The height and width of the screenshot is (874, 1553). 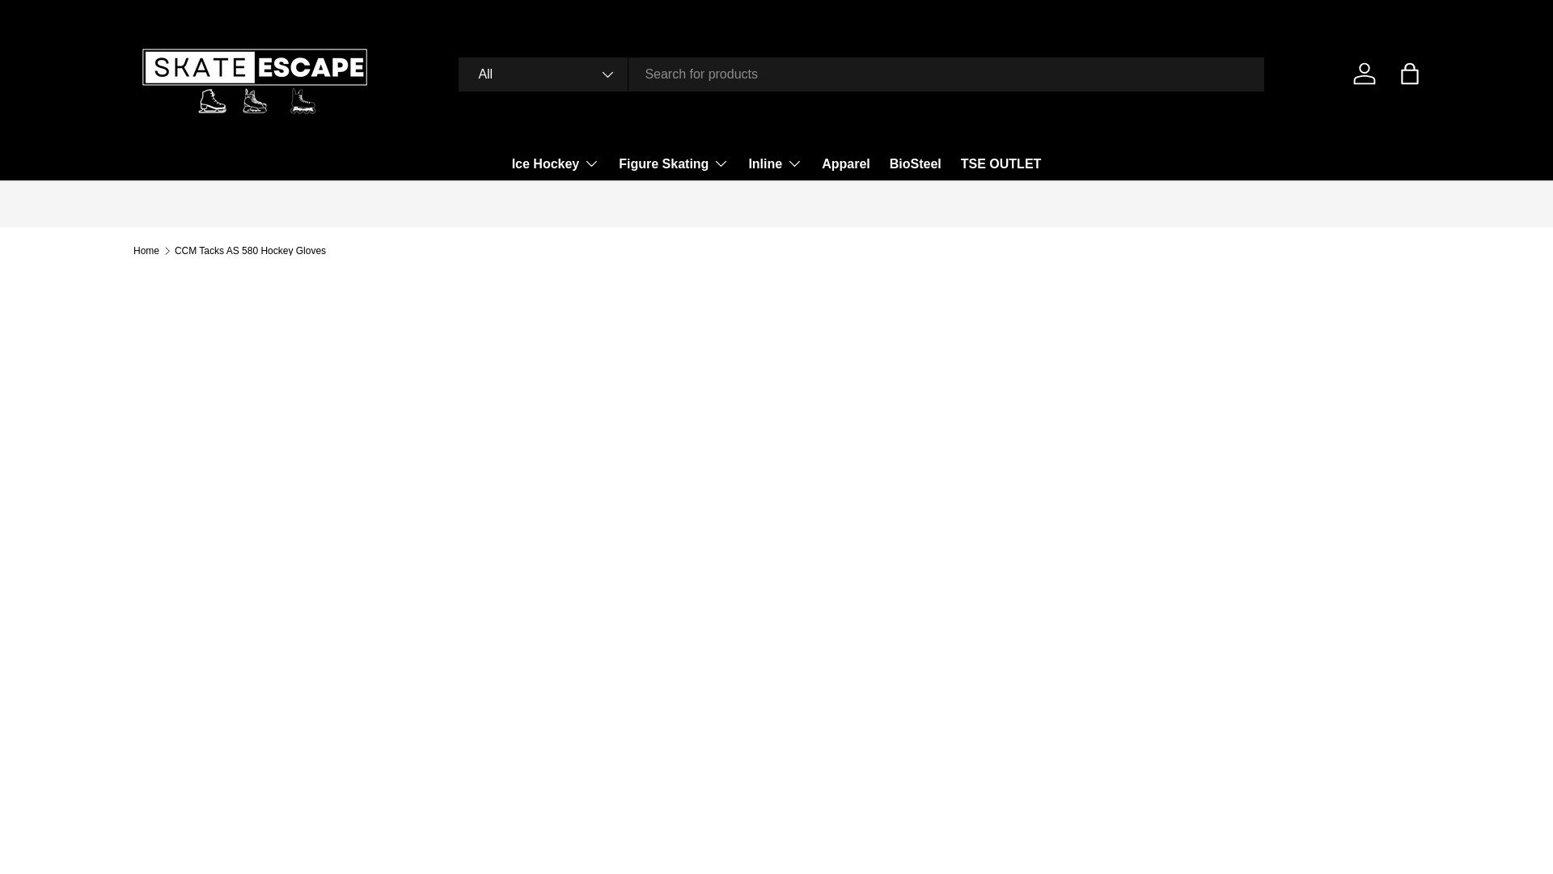 I want to click on SKIP TO CONTENT, so click(x=73, y=23).